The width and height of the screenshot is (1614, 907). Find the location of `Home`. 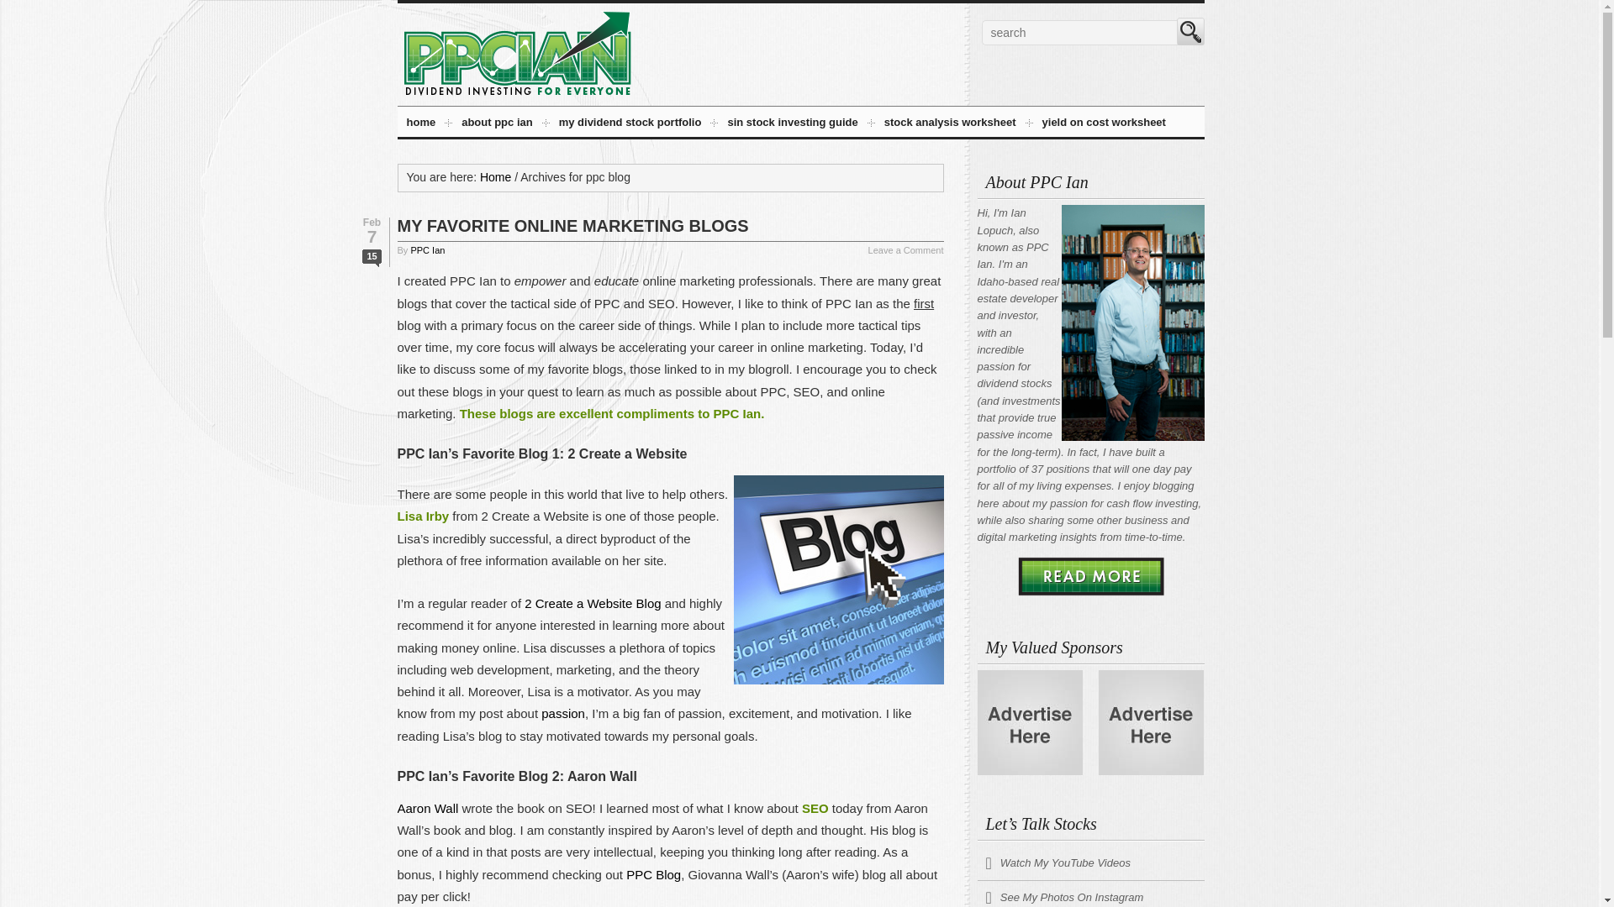

Home is located at coordinates (495, 177).